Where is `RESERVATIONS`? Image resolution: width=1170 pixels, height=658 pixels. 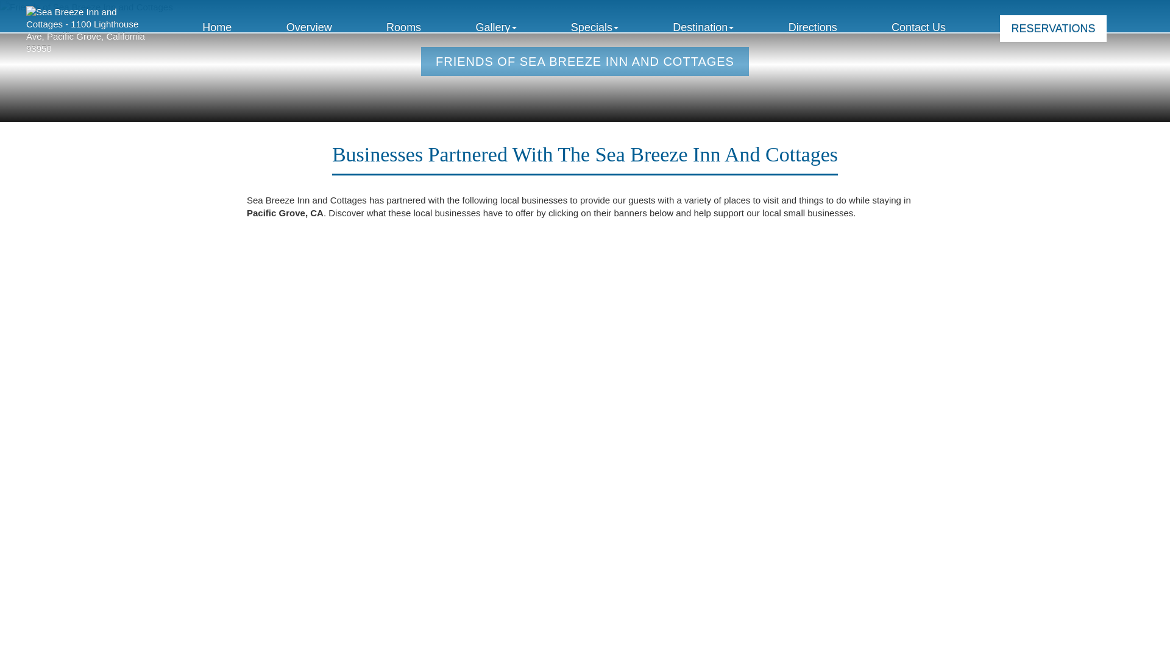 RESERVATIONS is located at coordinates (1053, 28).